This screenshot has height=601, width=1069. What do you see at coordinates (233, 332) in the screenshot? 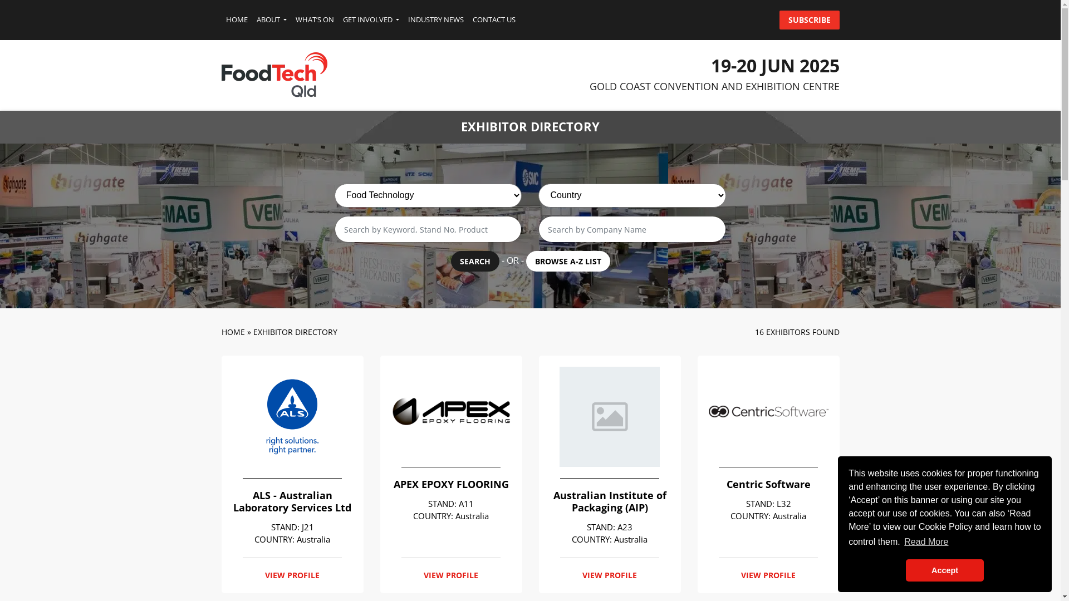
I see `HOME` at bounding box center [233, 332].